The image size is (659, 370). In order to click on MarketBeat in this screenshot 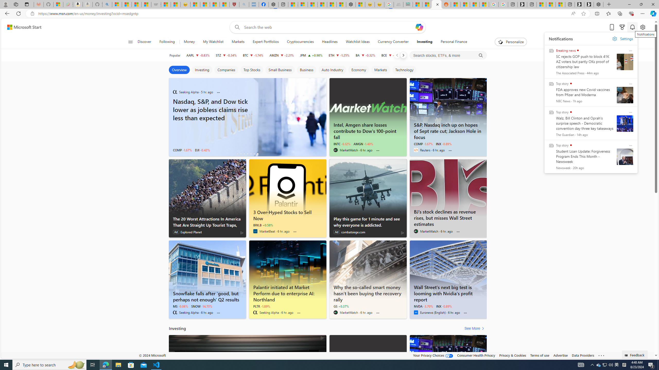, I will do `click(255, 231)`.